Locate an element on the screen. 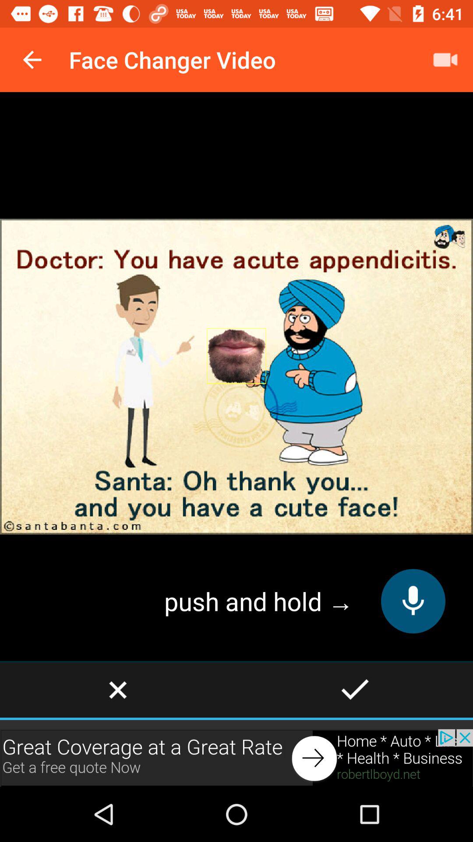 This screenshot has height=842, width=473. open advertisement is located at coordinates (236, 758).